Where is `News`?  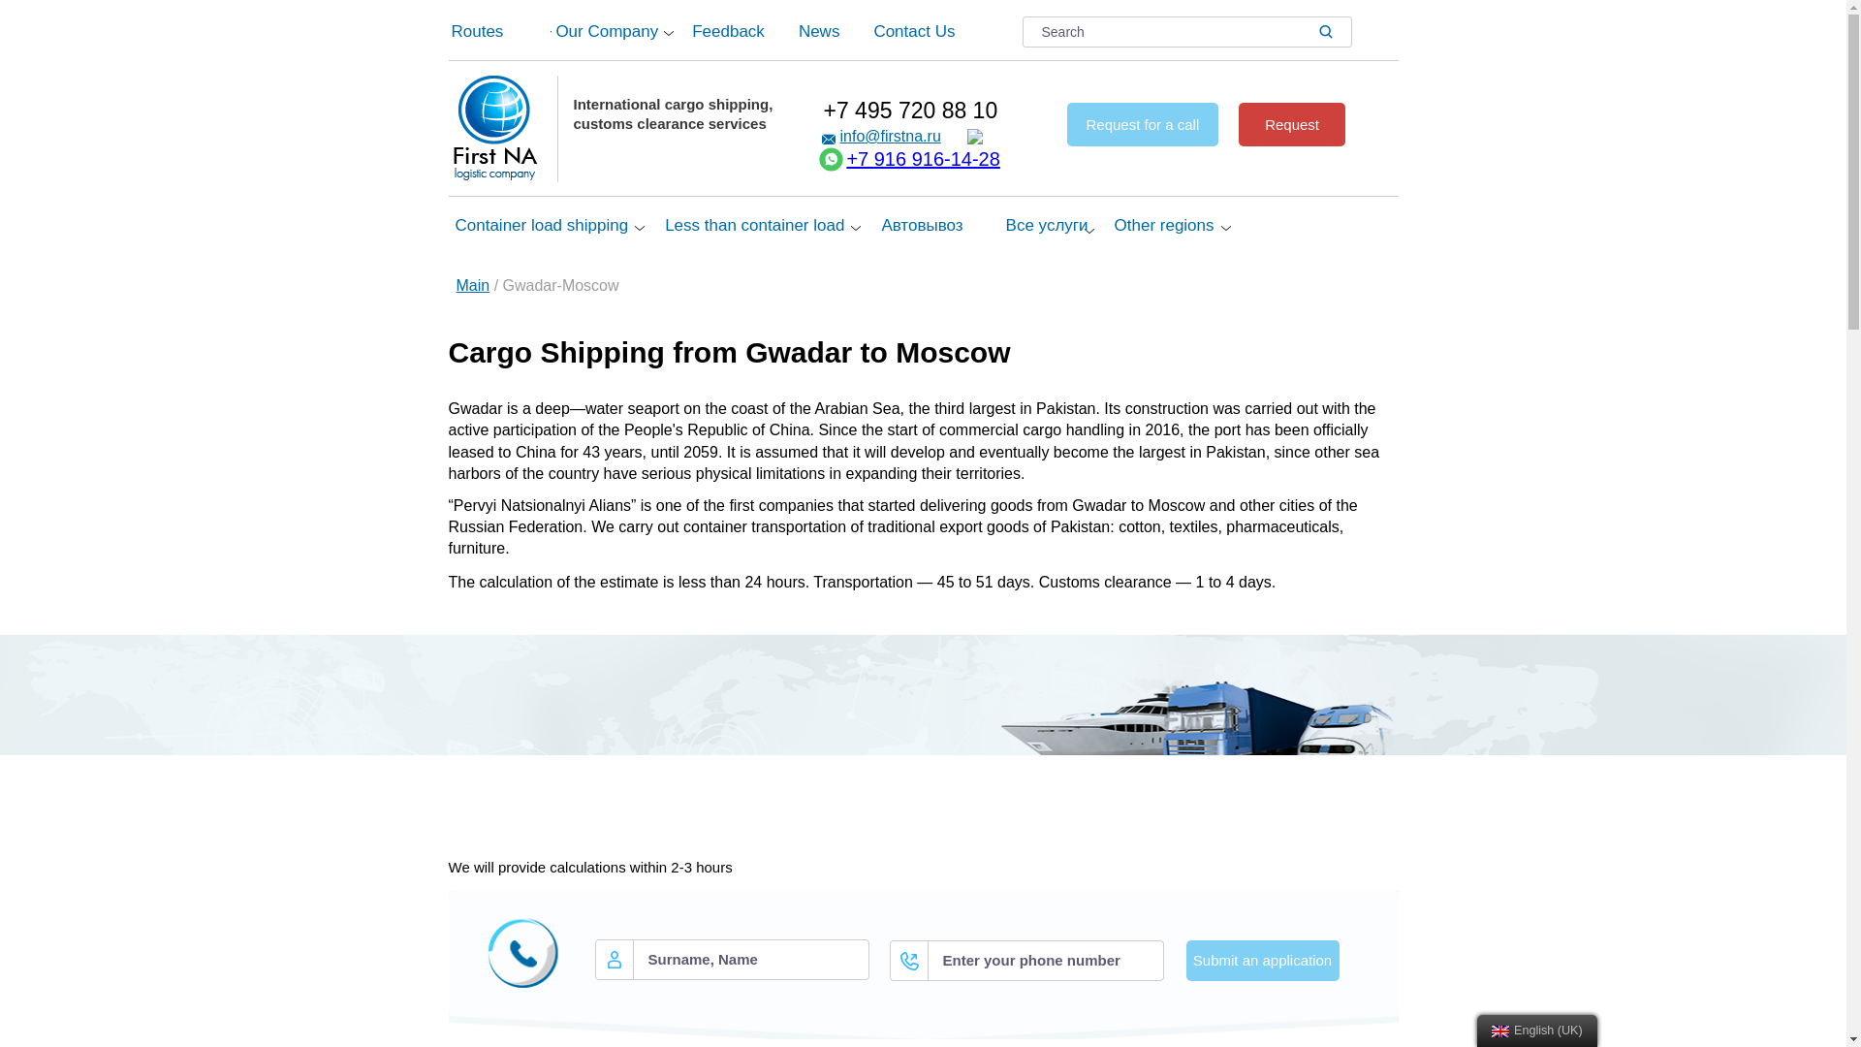 News is located at coordinates (832, 27).